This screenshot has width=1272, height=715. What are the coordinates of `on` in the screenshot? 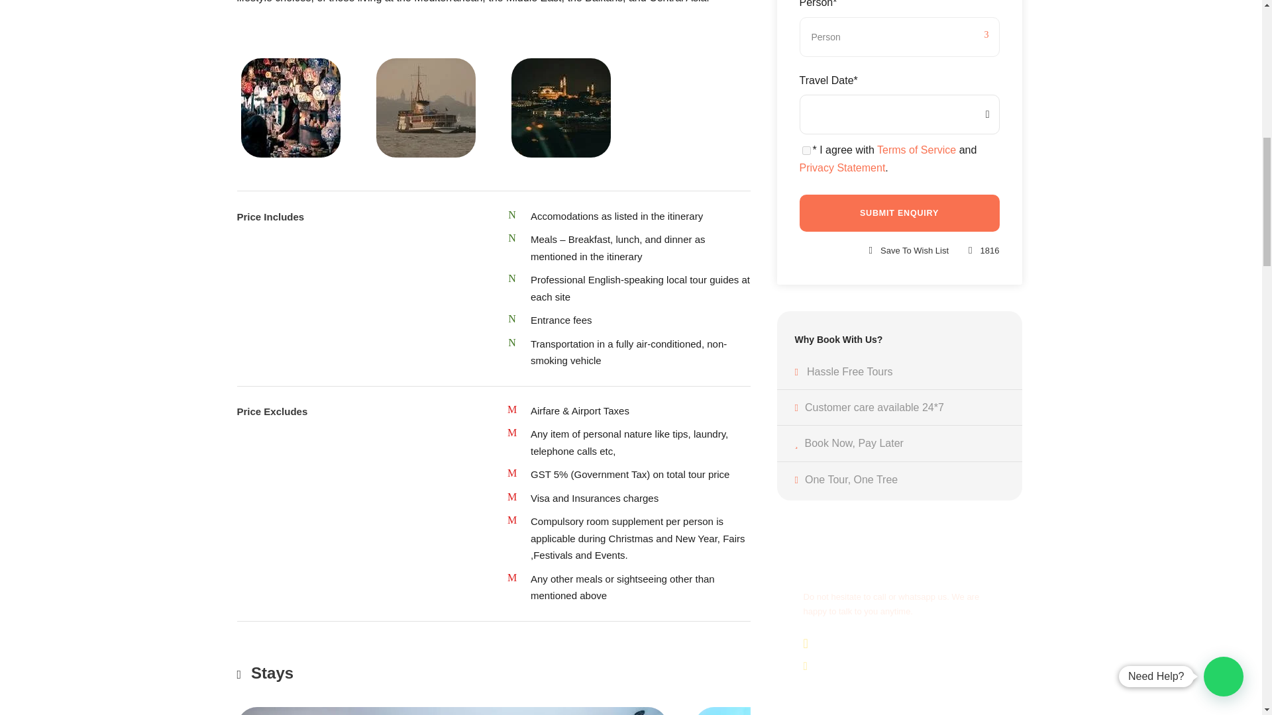 It's located at (806, 151).